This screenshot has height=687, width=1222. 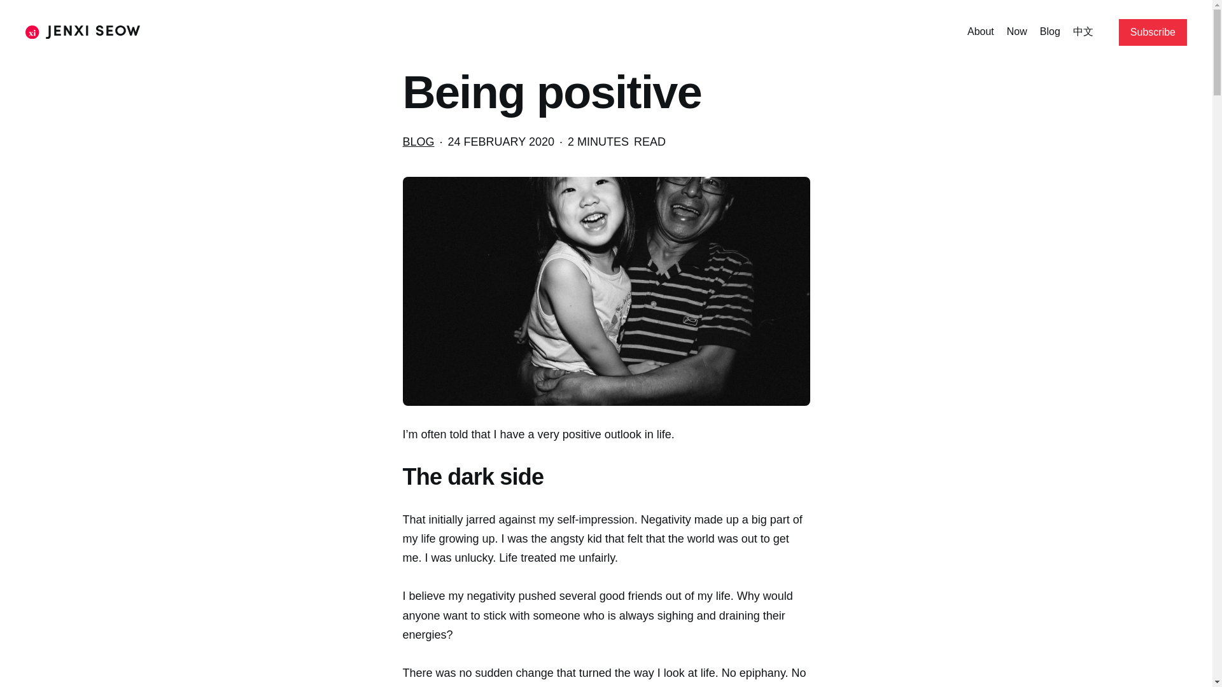 I want to click on Blog, so click(x=1050, y=32).